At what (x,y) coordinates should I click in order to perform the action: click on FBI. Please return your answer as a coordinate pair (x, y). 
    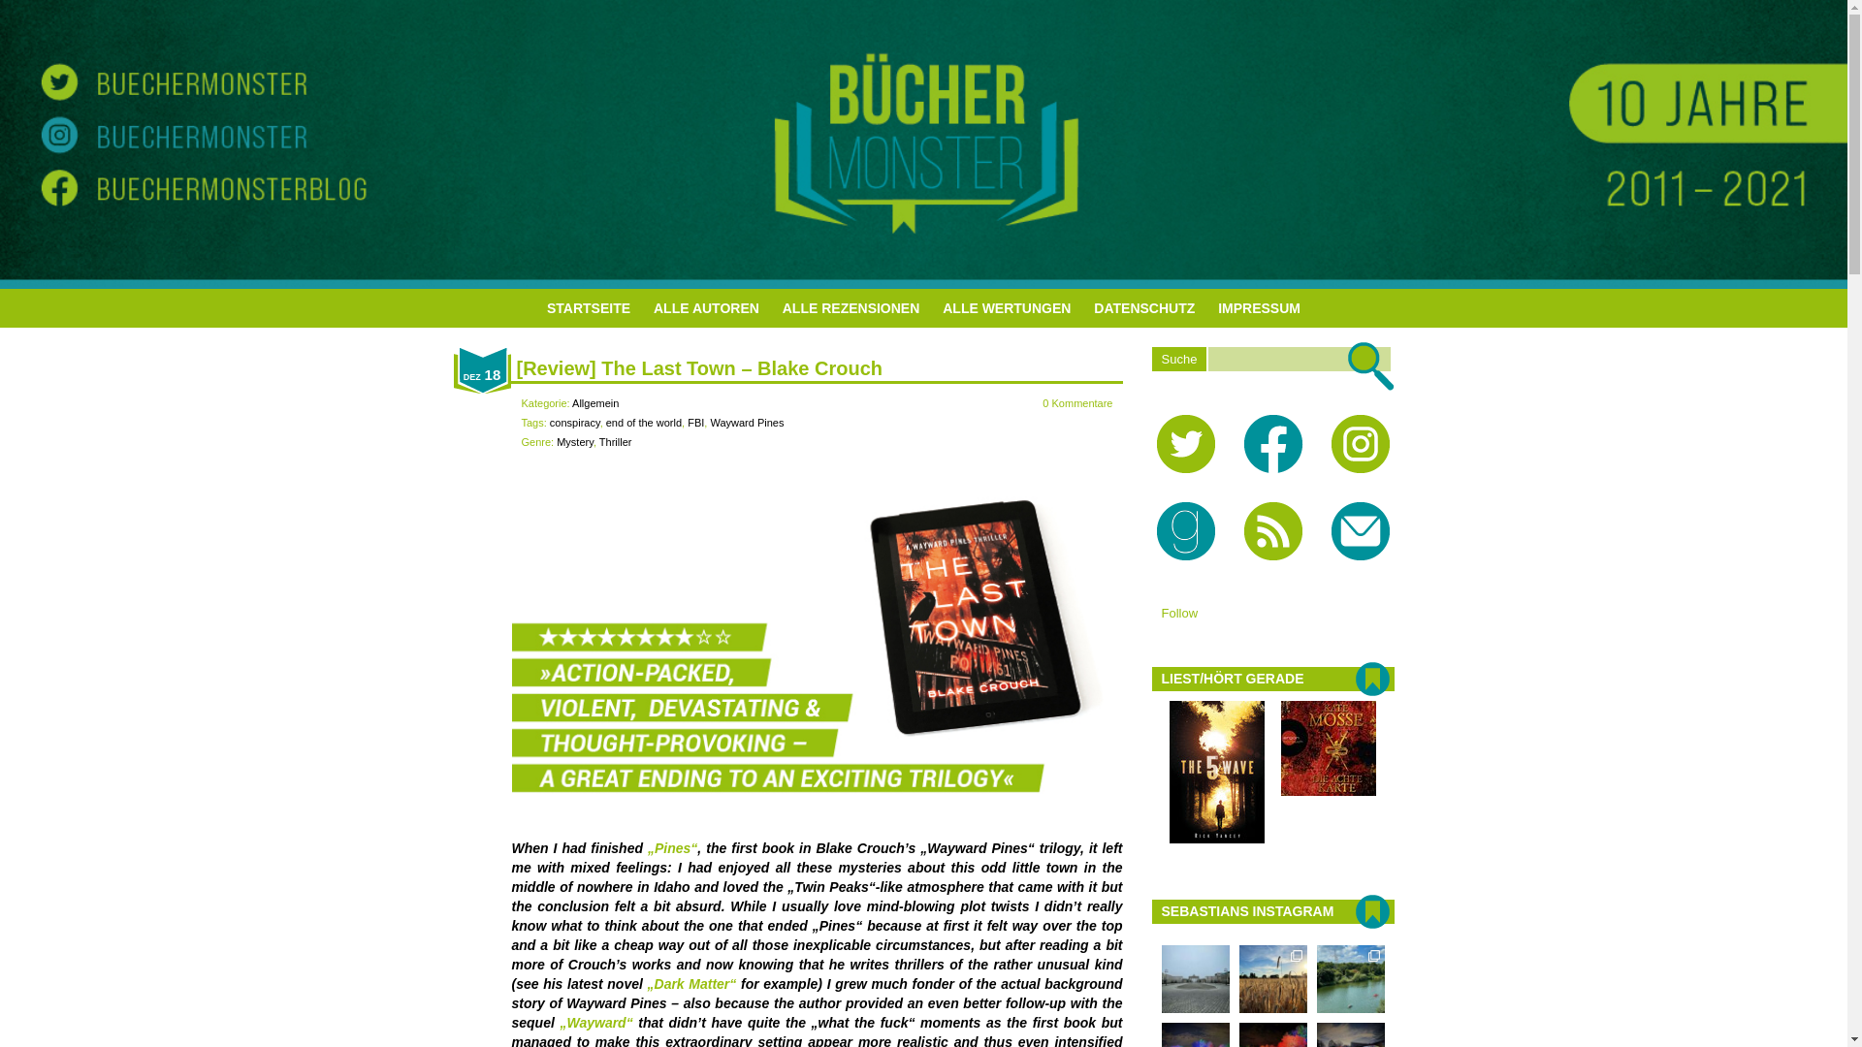
    Looking at the image, I should click on (694, 422).